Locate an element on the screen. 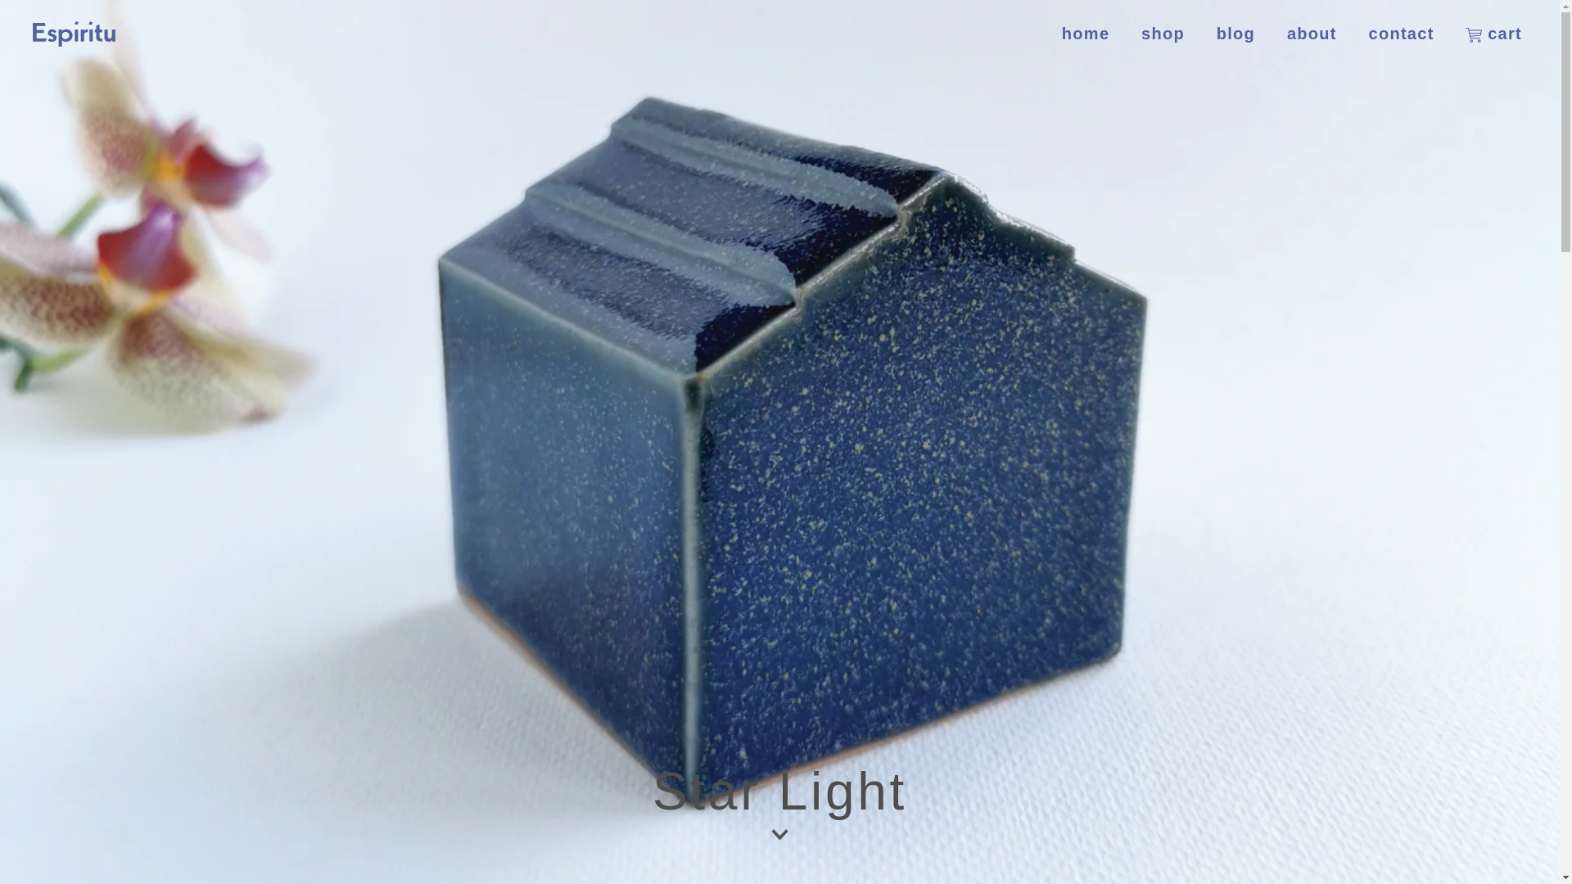 The image size is (1572, 884). Star Light is located at coordinates (779, 804).